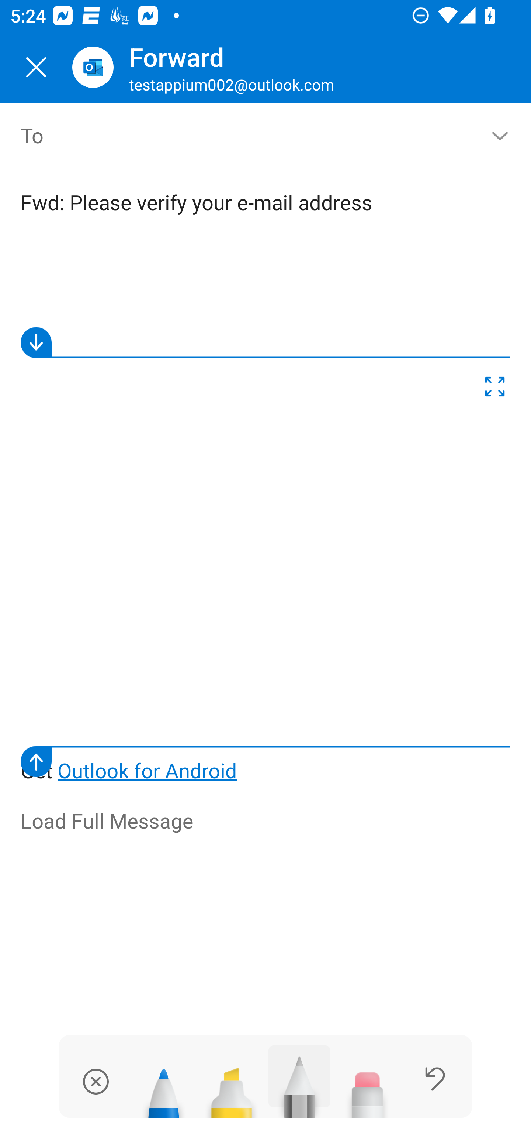 This screenshot has height=1123, width=531. What do you see at coordinates (164, 1087) in the screenshot?
I see `Pen tool` at bounding box center [164, 1087].